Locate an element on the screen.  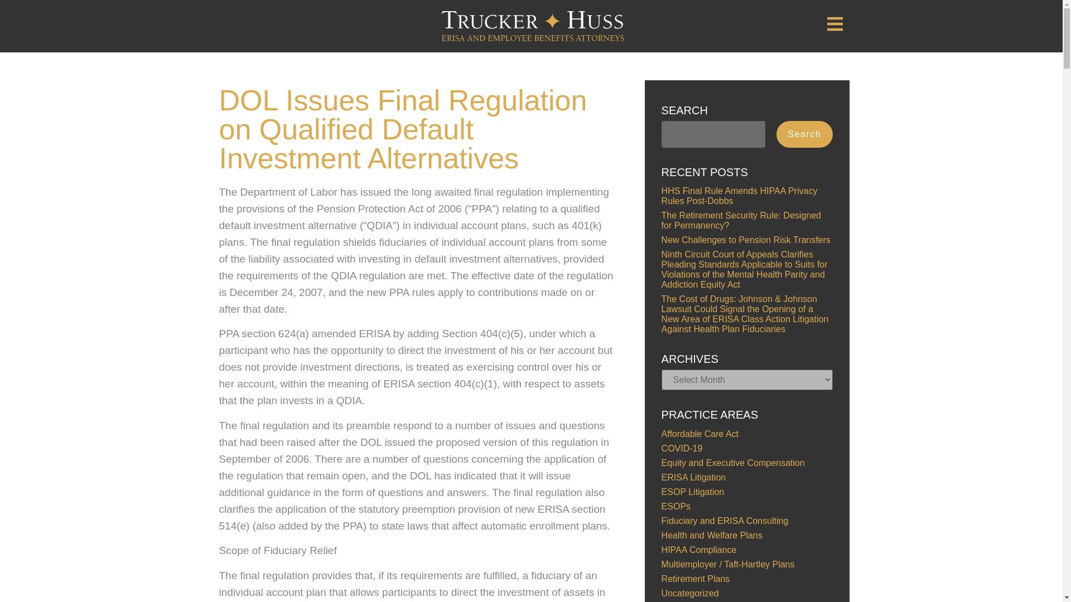
Affordable Care Act is located at coordinates (700, 434).